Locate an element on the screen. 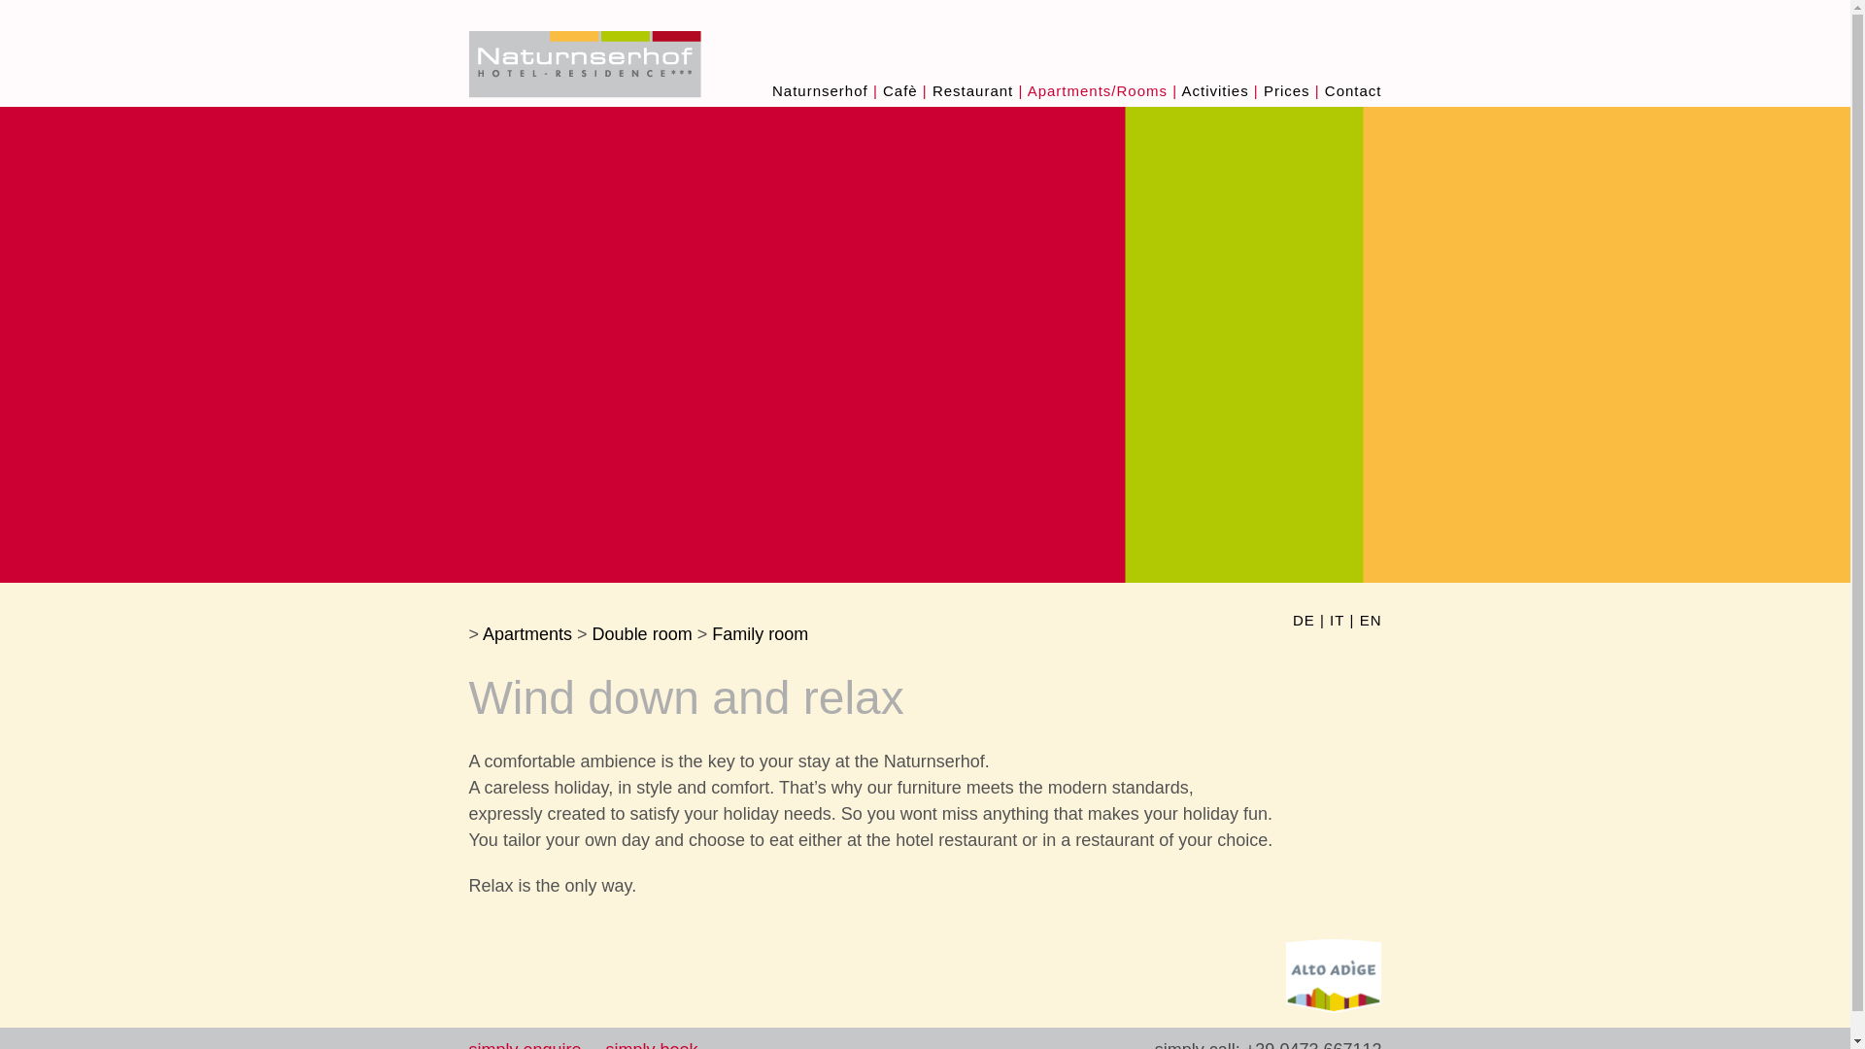  simply book is located at coordinates (649, 1045).